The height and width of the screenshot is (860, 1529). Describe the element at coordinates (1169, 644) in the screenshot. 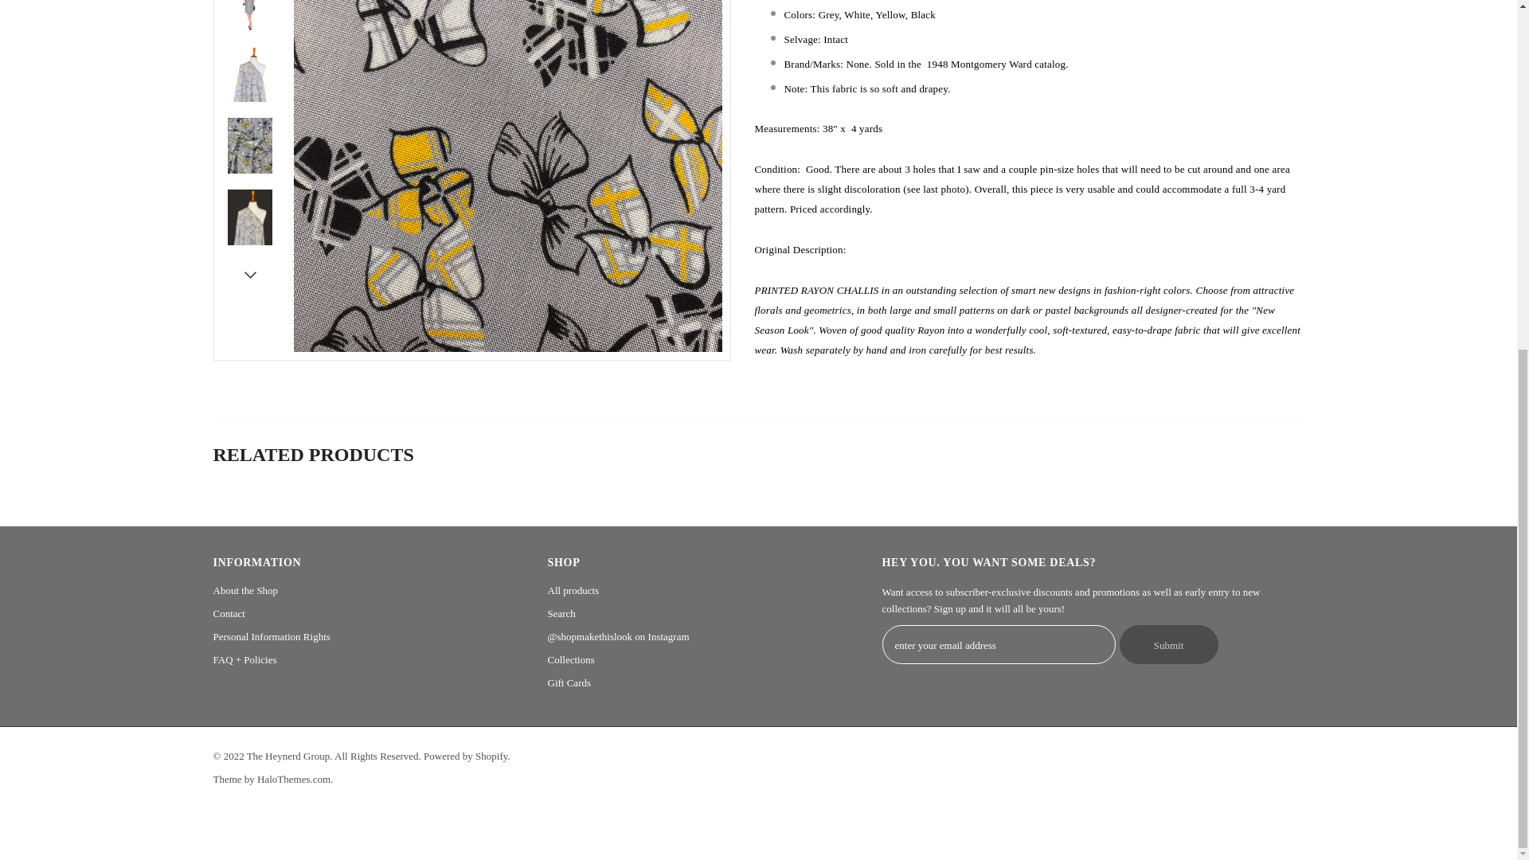

I see `Submit` at that location.